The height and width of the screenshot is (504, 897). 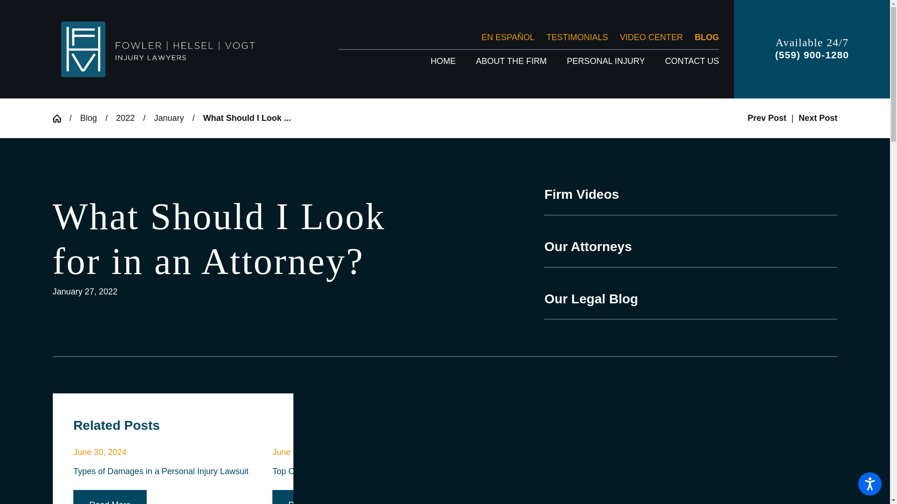 I want to click on VIDEO CENTER, so click(x=651, y=37).